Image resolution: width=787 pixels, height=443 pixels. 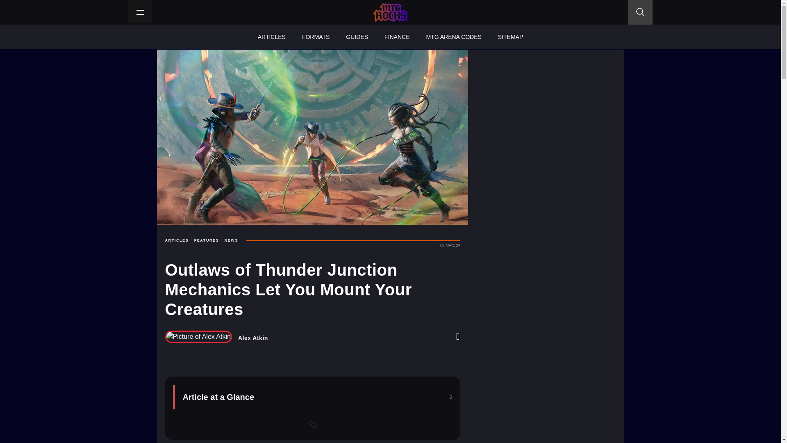 I want to click on FEATURES, so click(x=207, y=240).